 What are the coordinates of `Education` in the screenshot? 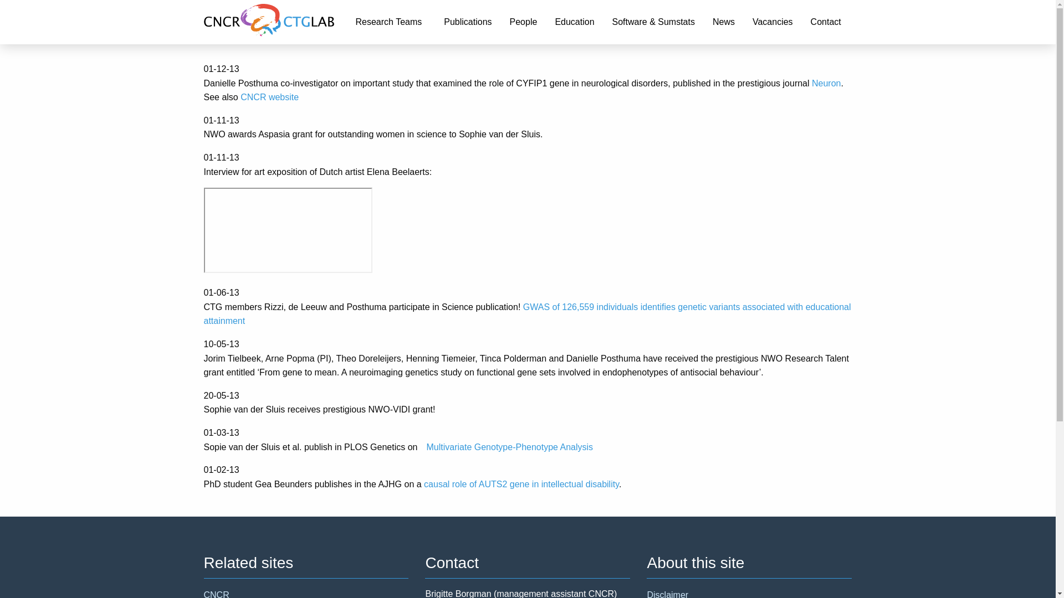 It's located at (574, 22).